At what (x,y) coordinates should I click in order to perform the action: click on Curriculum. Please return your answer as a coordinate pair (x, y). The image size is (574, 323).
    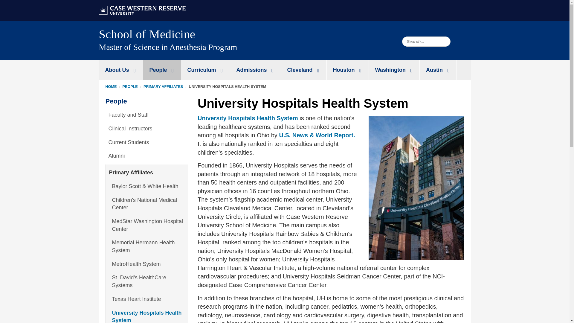
    Looking at the image, I should click on (206, 69).